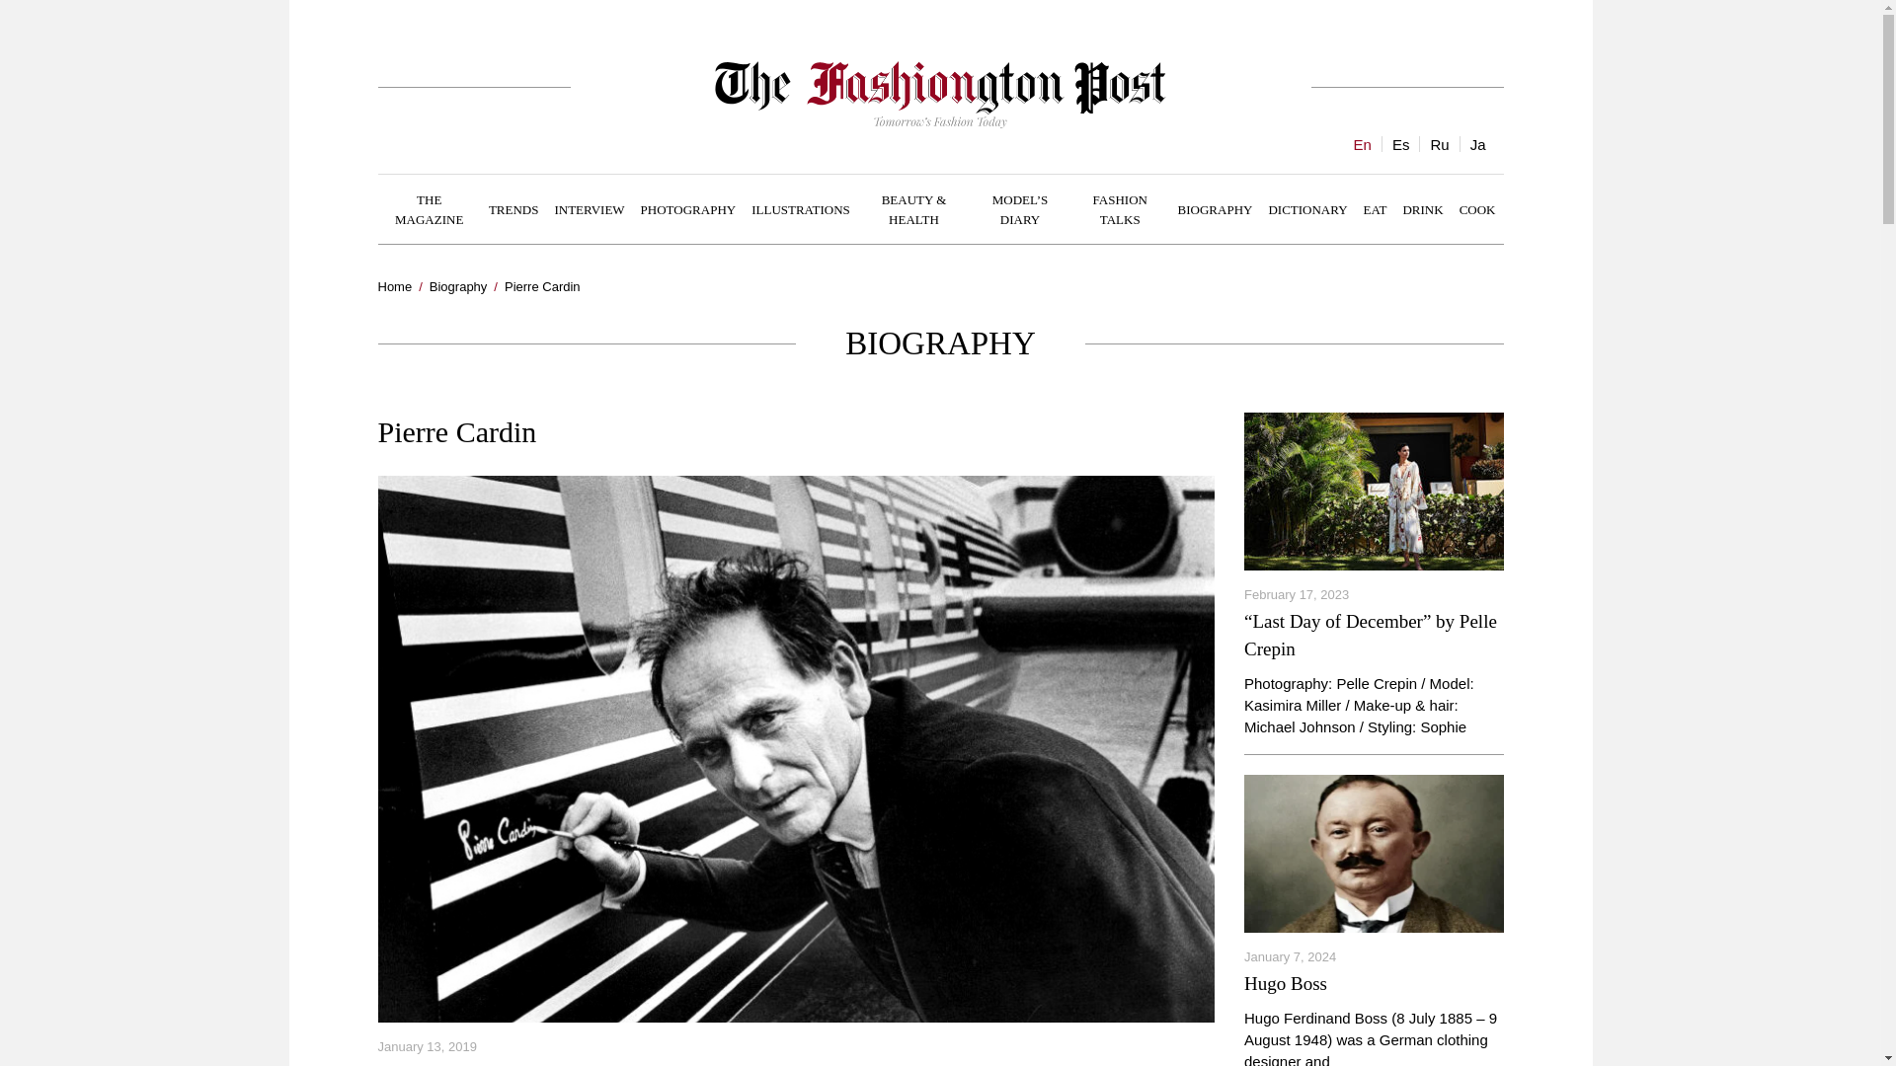 The image size is (1896, 1066). What do you see at coordinates (429, 209) in the screenshot?
I see `THE MAGAZINE` at bounding box center [429, 209].